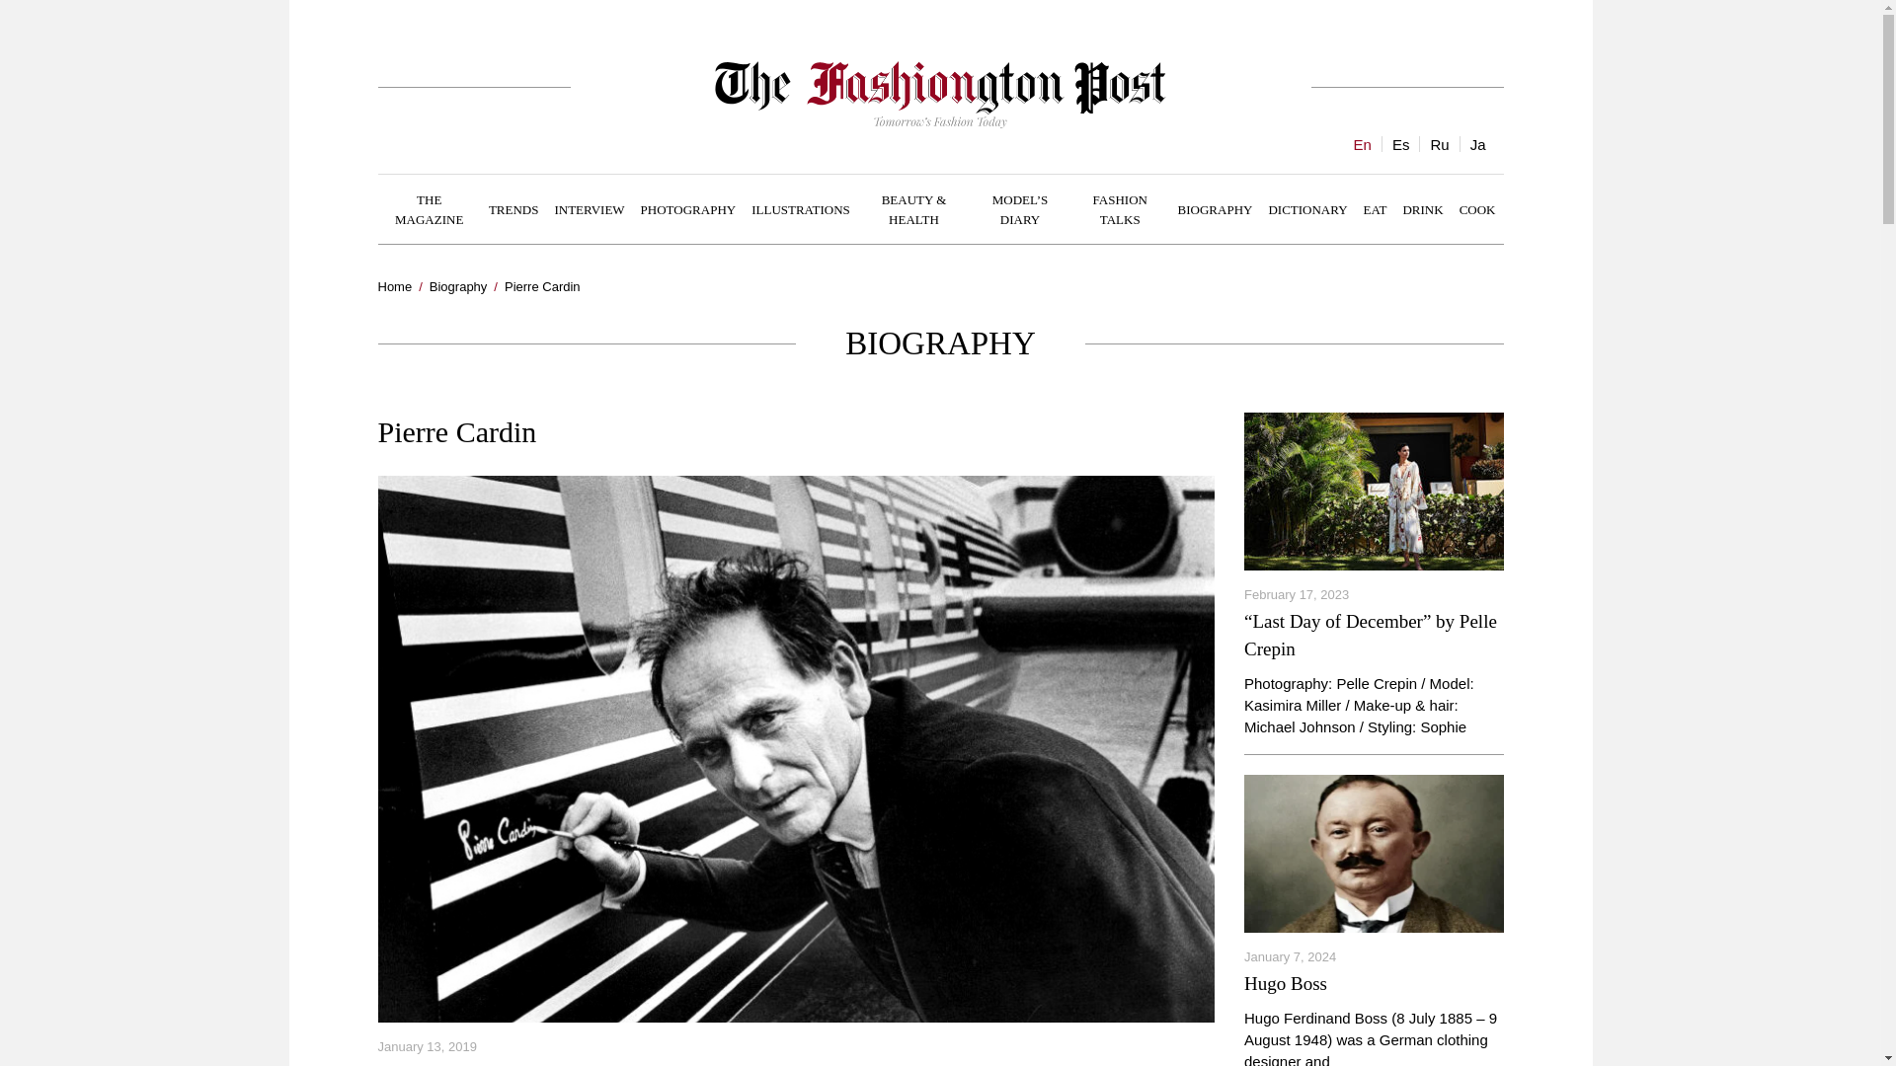 The image size is (1896, 1066). What do you see at coordinates (429, 209) in the screenshot?
I see `THE MAGAZINE` at bounding box center [429, 209].